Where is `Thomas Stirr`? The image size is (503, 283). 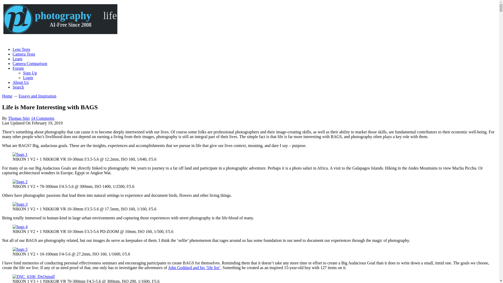 Thomas Stirr is located at coordinates (19, 118).